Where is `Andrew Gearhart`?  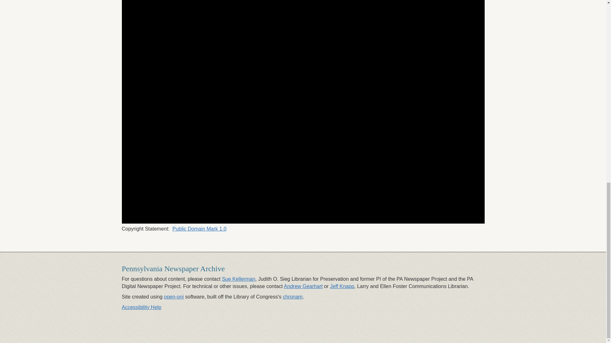 Andrew Gearhart is located at coordinates (303, 286).